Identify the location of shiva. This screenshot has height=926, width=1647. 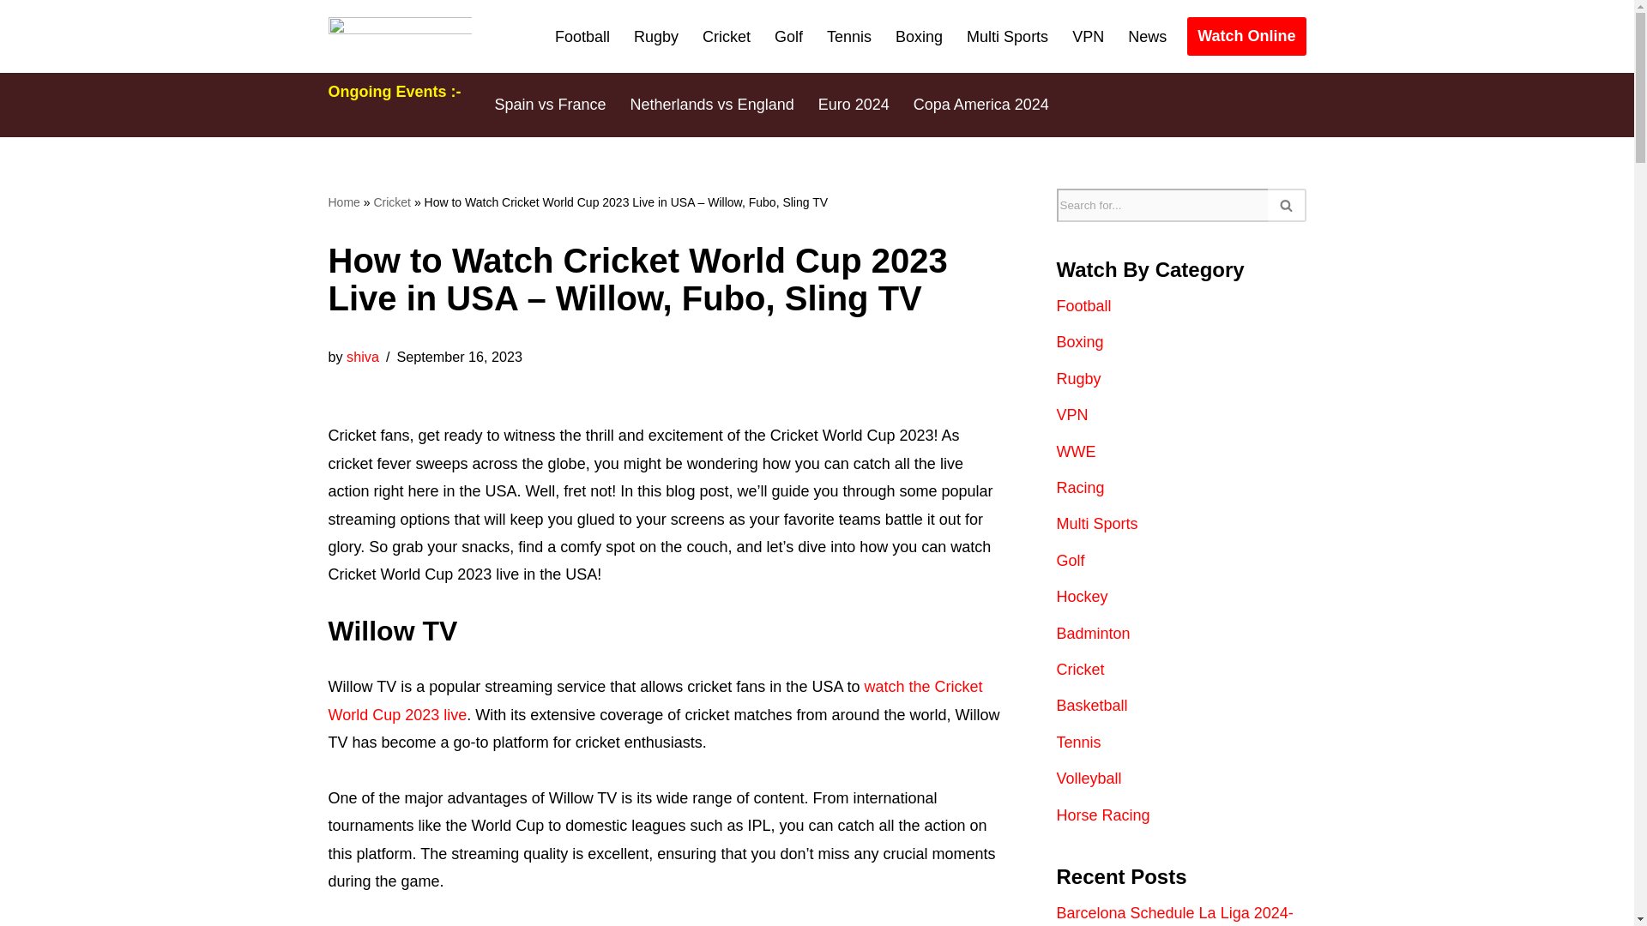
(362, 357).